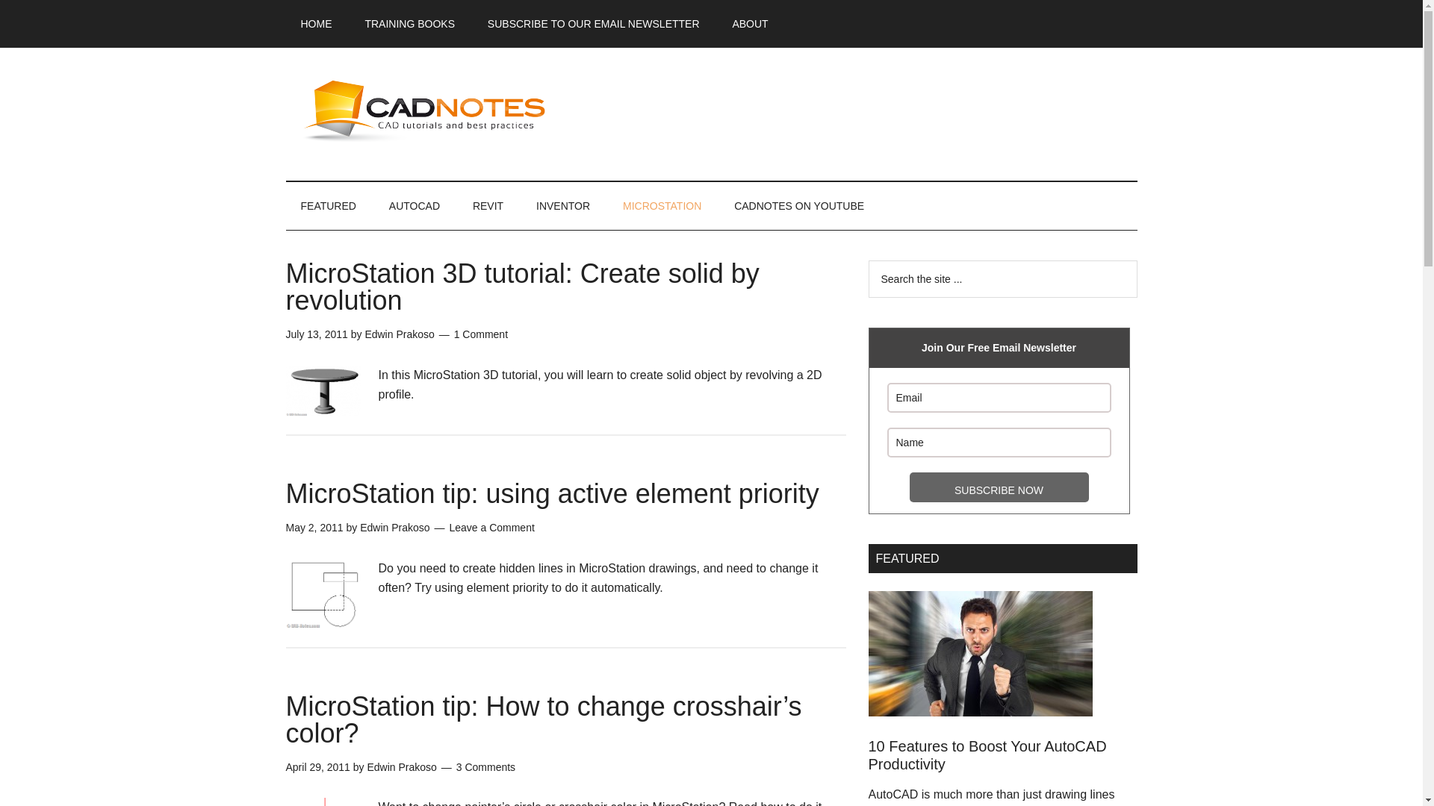 Image resolution: width=1434 pixels, height=806 pixels. What do you see at coordinates (485, 766) in the screenshot?
I see `3 Comments` at bounding box center [485, 766].